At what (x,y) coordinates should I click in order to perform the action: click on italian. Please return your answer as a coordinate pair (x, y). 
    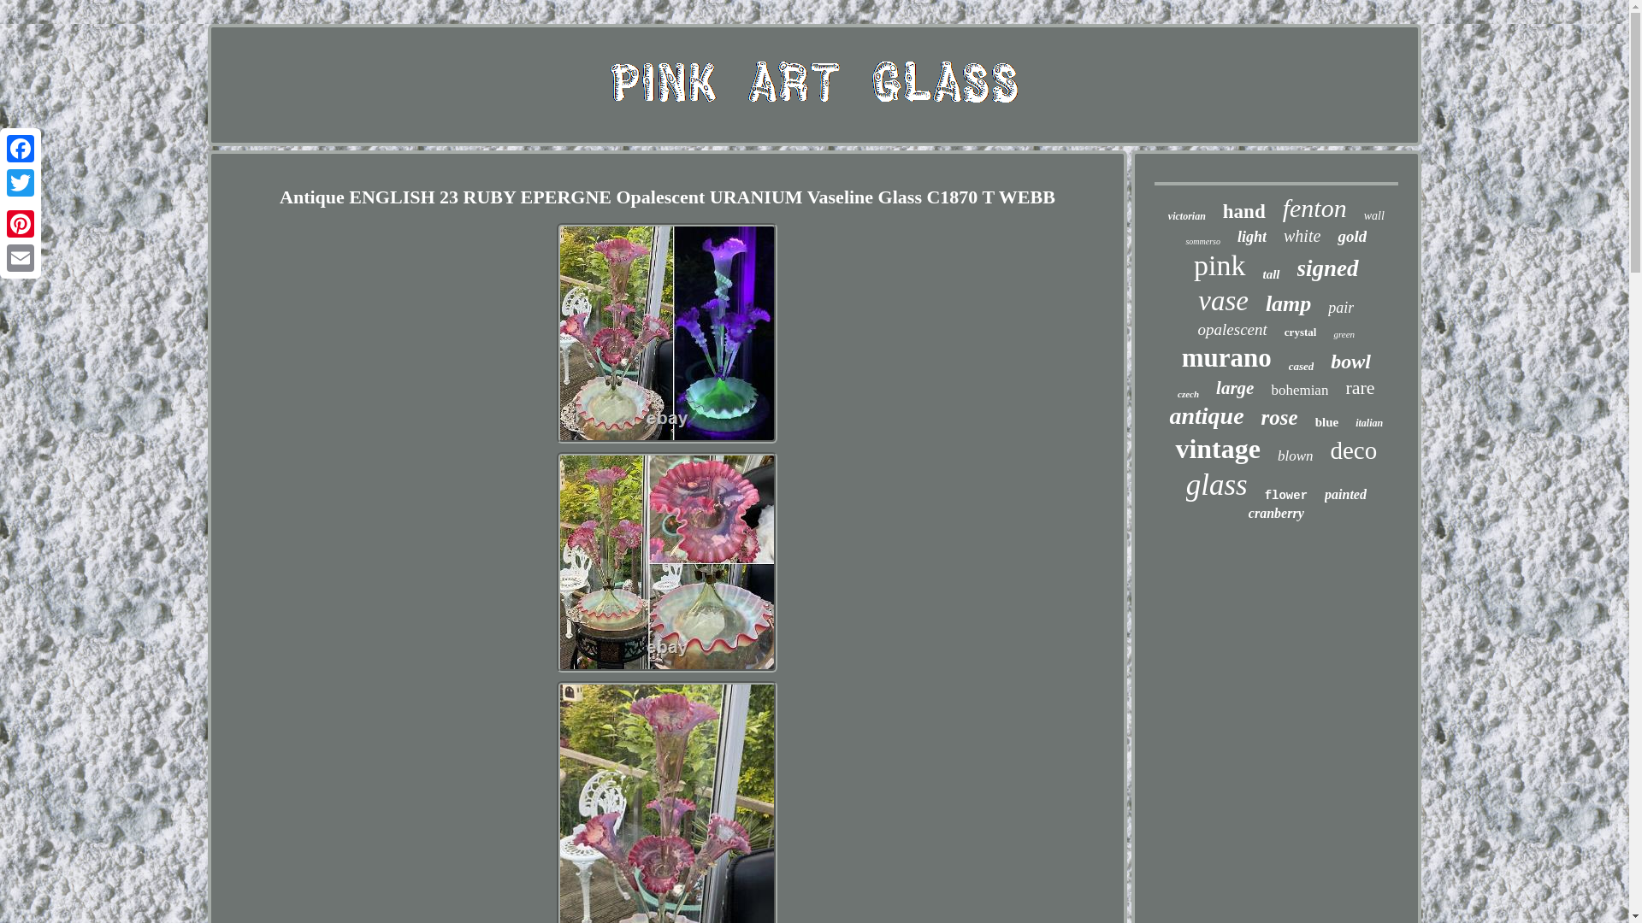
    Looking at the image, I should click on (1368, 424).